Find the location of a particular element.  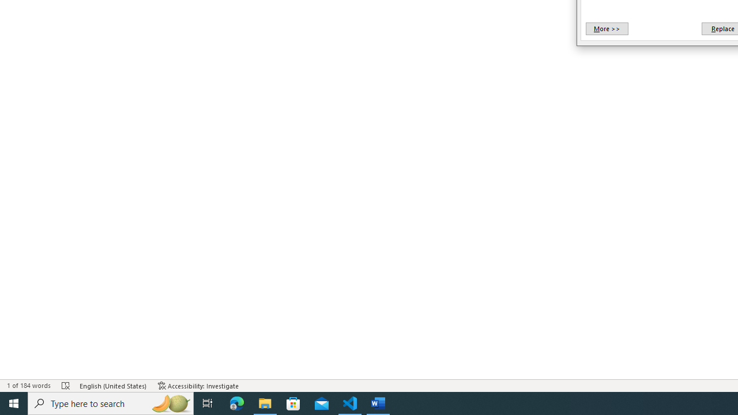

Microsoft Edge is located at coordinates (237, 403).